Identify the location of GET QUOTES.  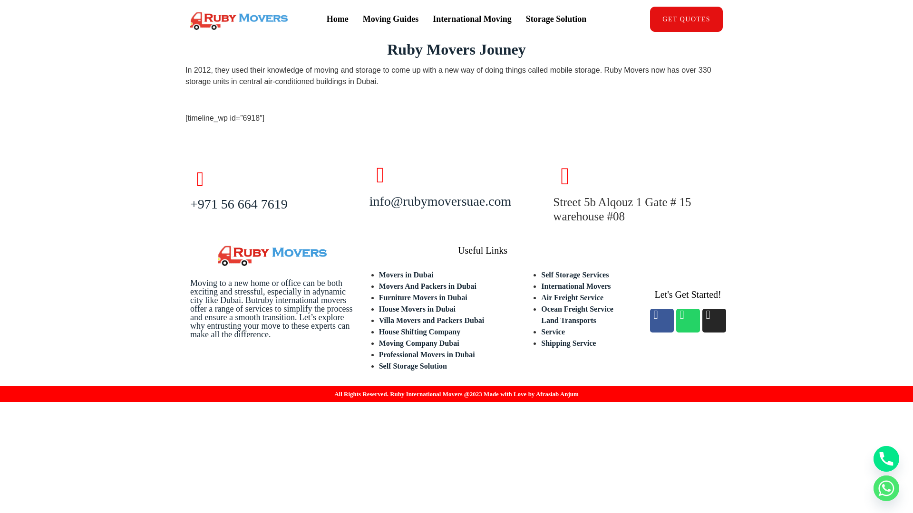
(687, 19).